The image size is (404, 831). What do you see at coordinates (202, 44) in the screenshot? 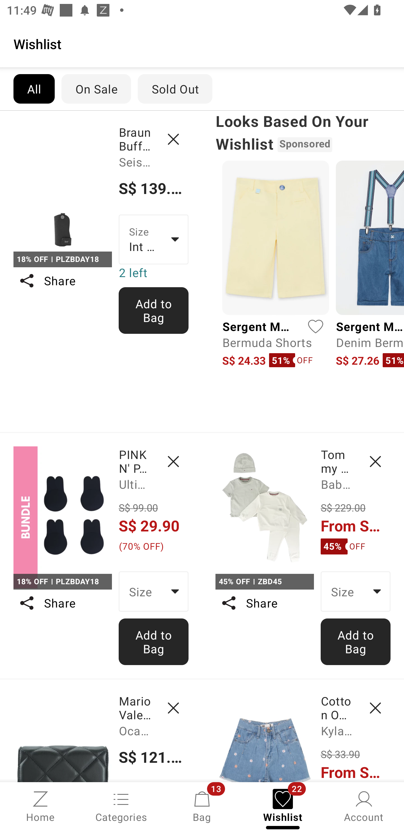
I see `Wishlist` at bounding box center [202, 44].